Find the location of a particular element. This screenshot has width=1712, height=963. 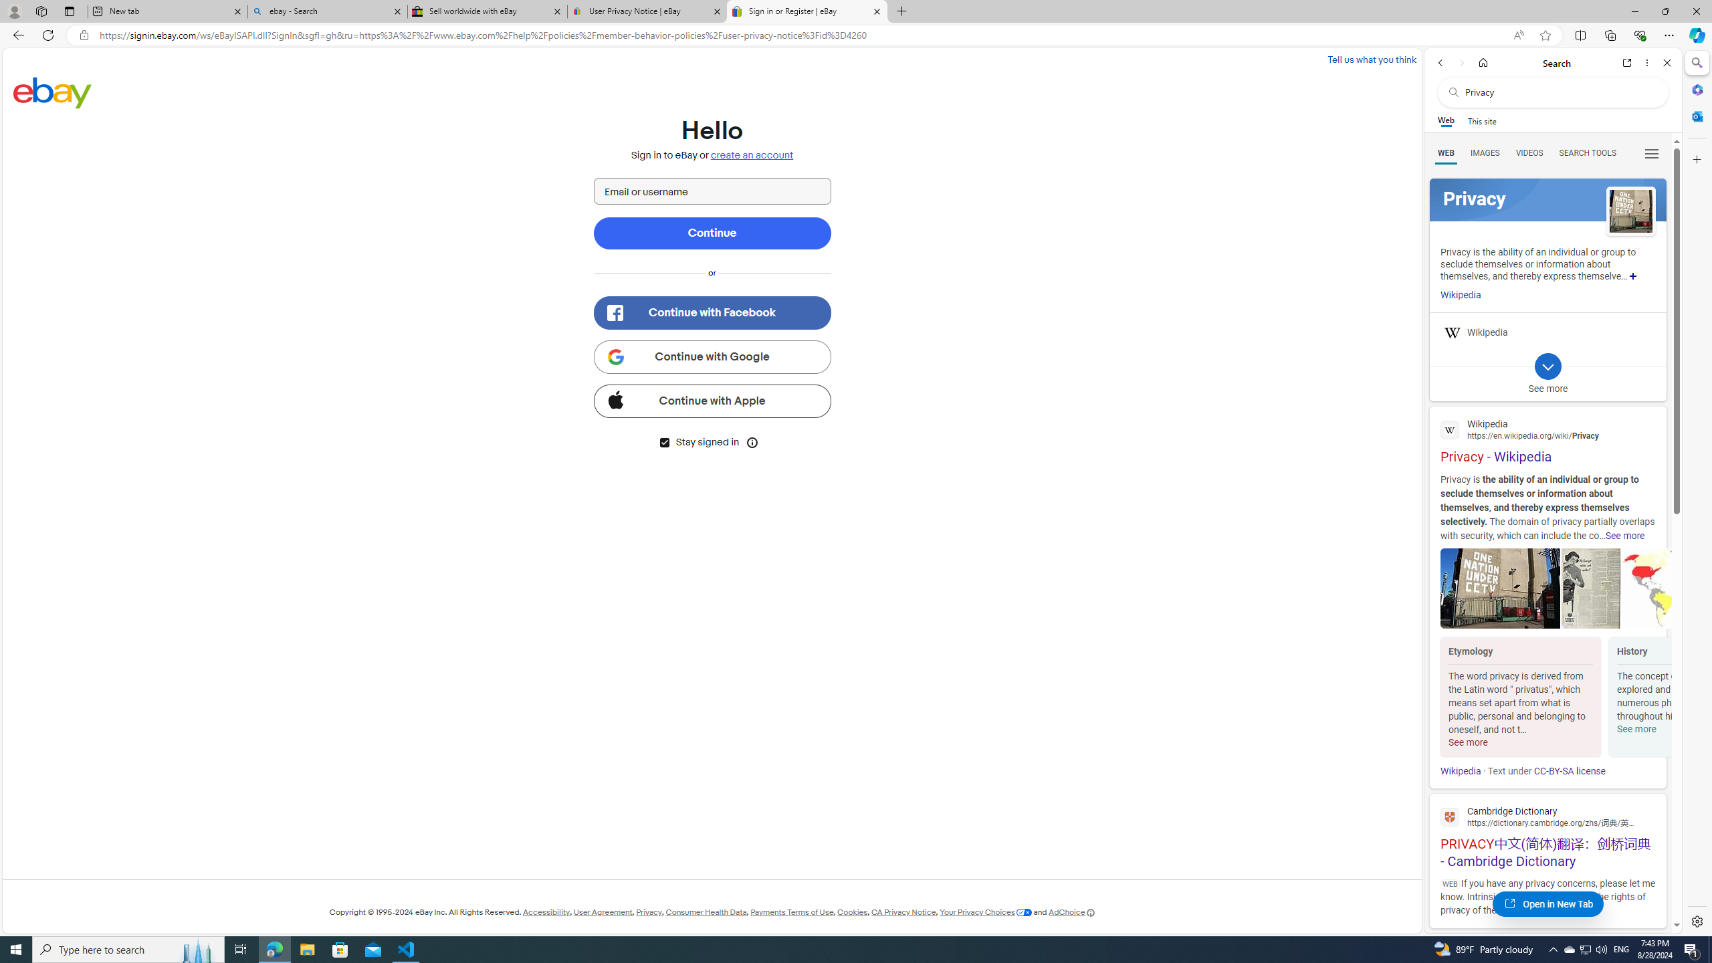

Email or username is located at coordinates (712, 191).